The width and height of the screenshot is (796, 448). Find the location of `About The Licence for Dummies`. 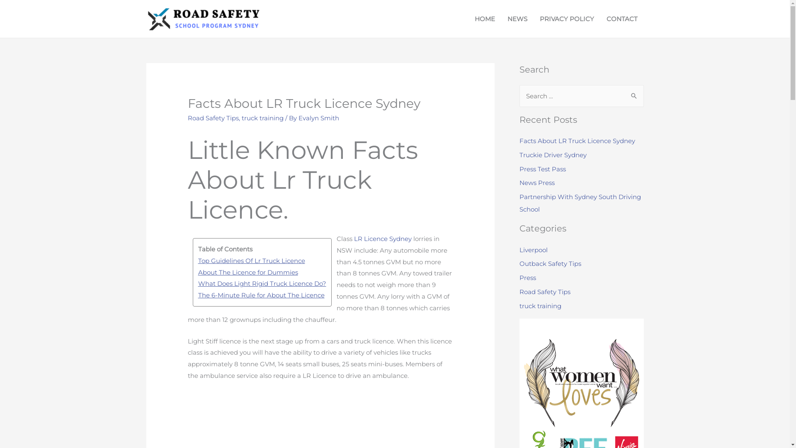

About The Licence for Dummies is located at coordinates (262, 273).